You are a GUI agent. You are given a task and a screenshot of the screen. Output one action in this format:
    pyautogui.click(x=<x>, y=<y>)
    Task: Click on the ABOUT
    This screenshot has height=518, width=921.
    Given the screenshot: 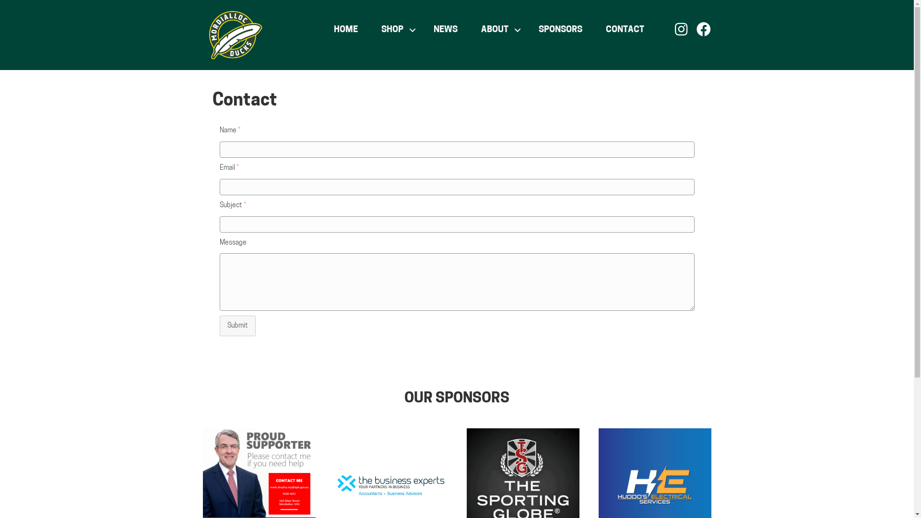 What is the action you would take?
    pyautogui.click(x=498, y=30)
    